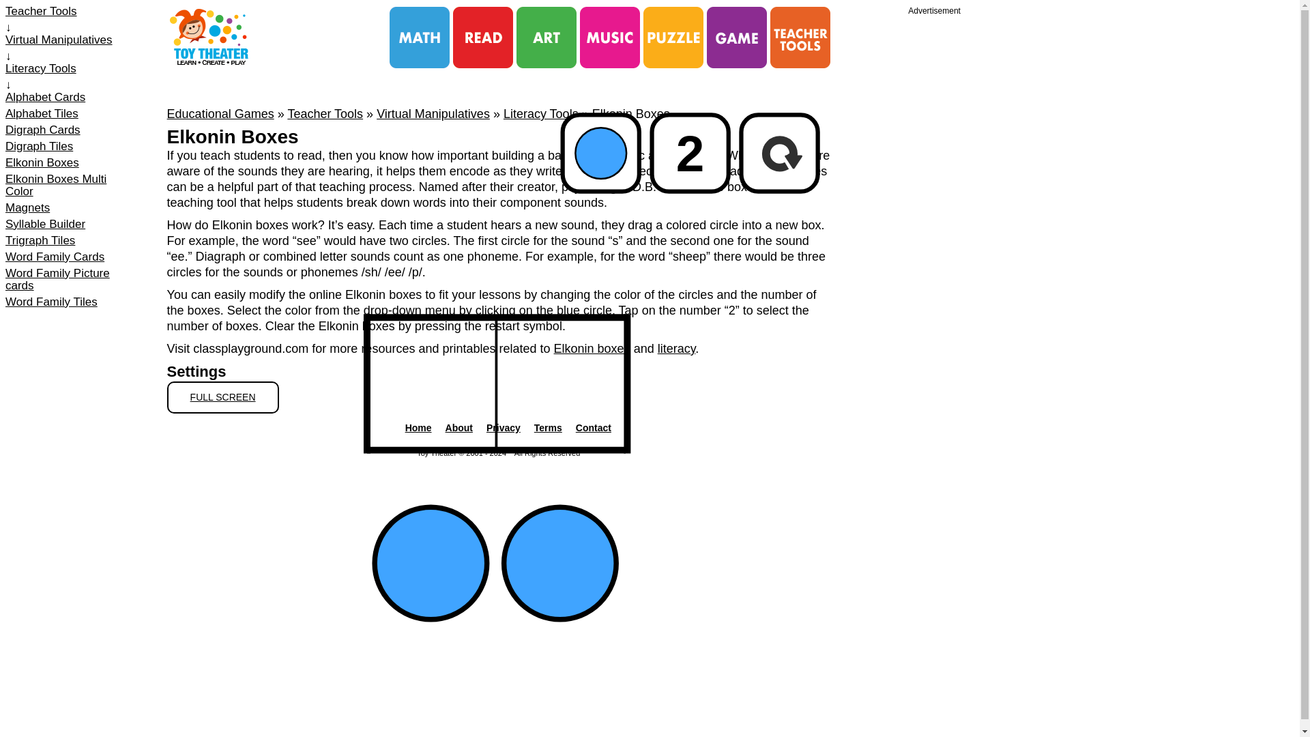  I want to click on Terms, so click(548, 427).